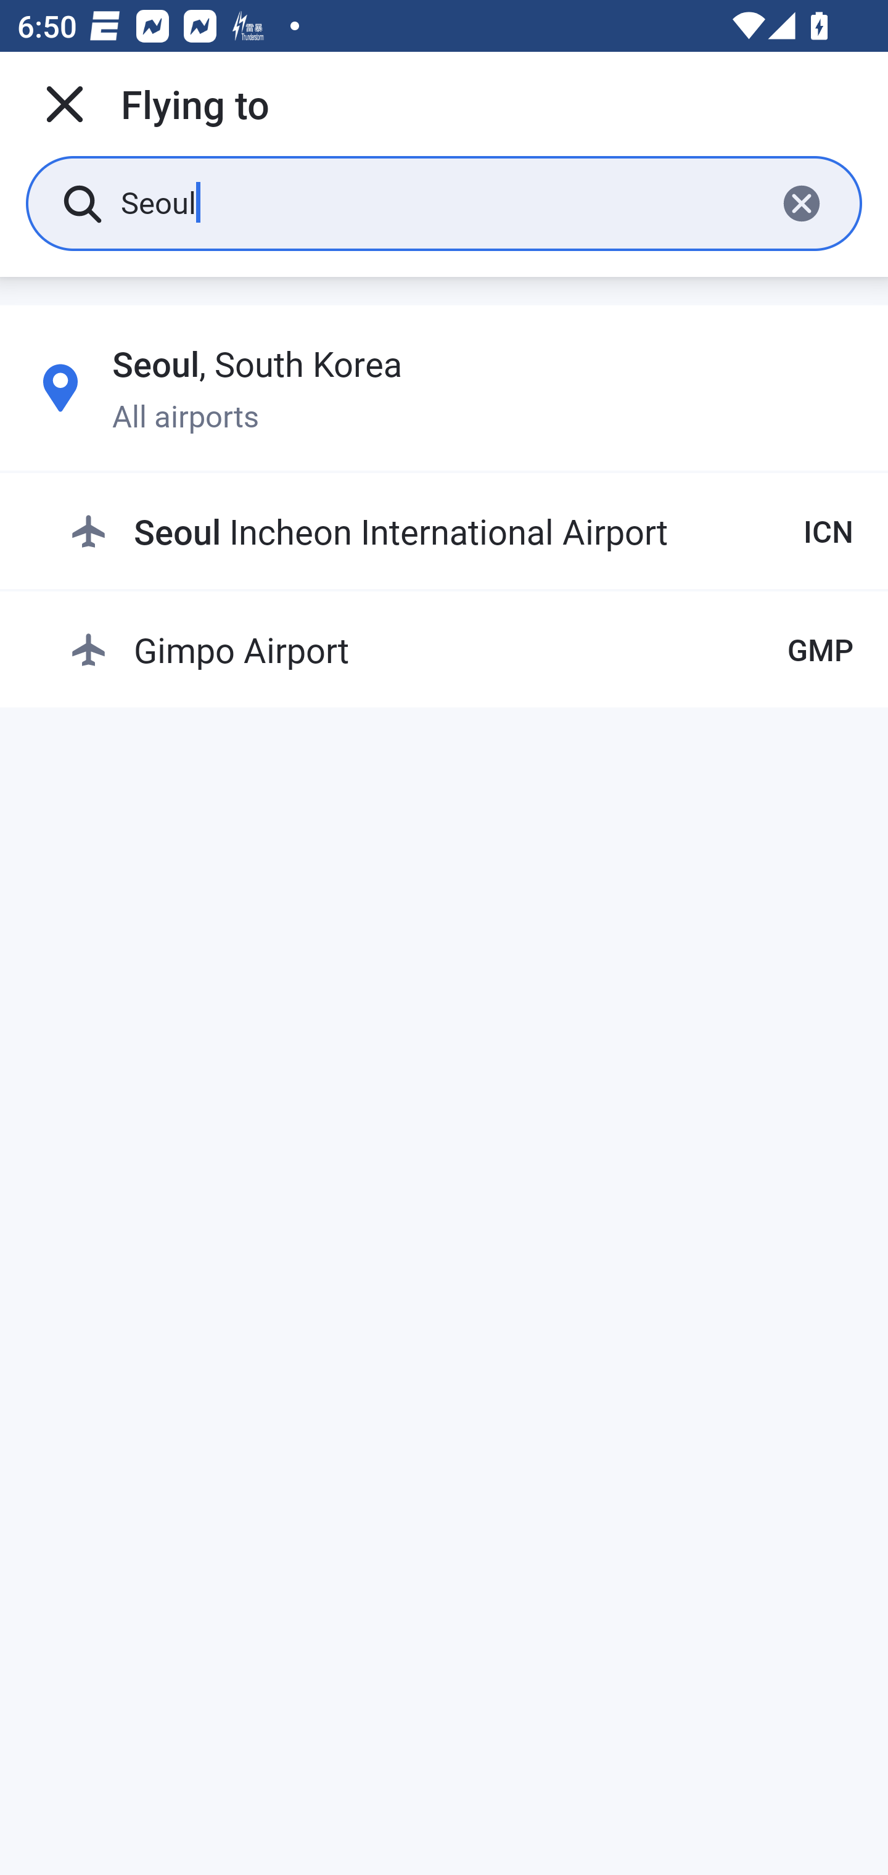 This screenshot has width=888, height=1875. What do you see at coordinates (461, 649) in the screenshot?
I see `Gimpo Airport GMP` at bounding box center [461, 649].